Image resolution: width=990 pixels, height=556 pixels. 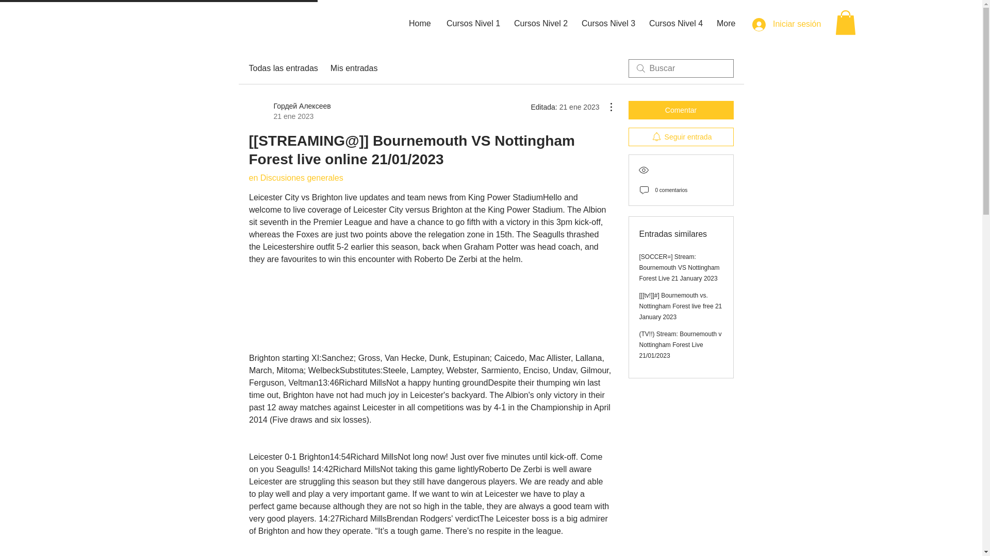 What do you see at coordinates (607, 24) in the screenshot?
I see `Cursos Nivel 3` at bounding box center [607, 24].